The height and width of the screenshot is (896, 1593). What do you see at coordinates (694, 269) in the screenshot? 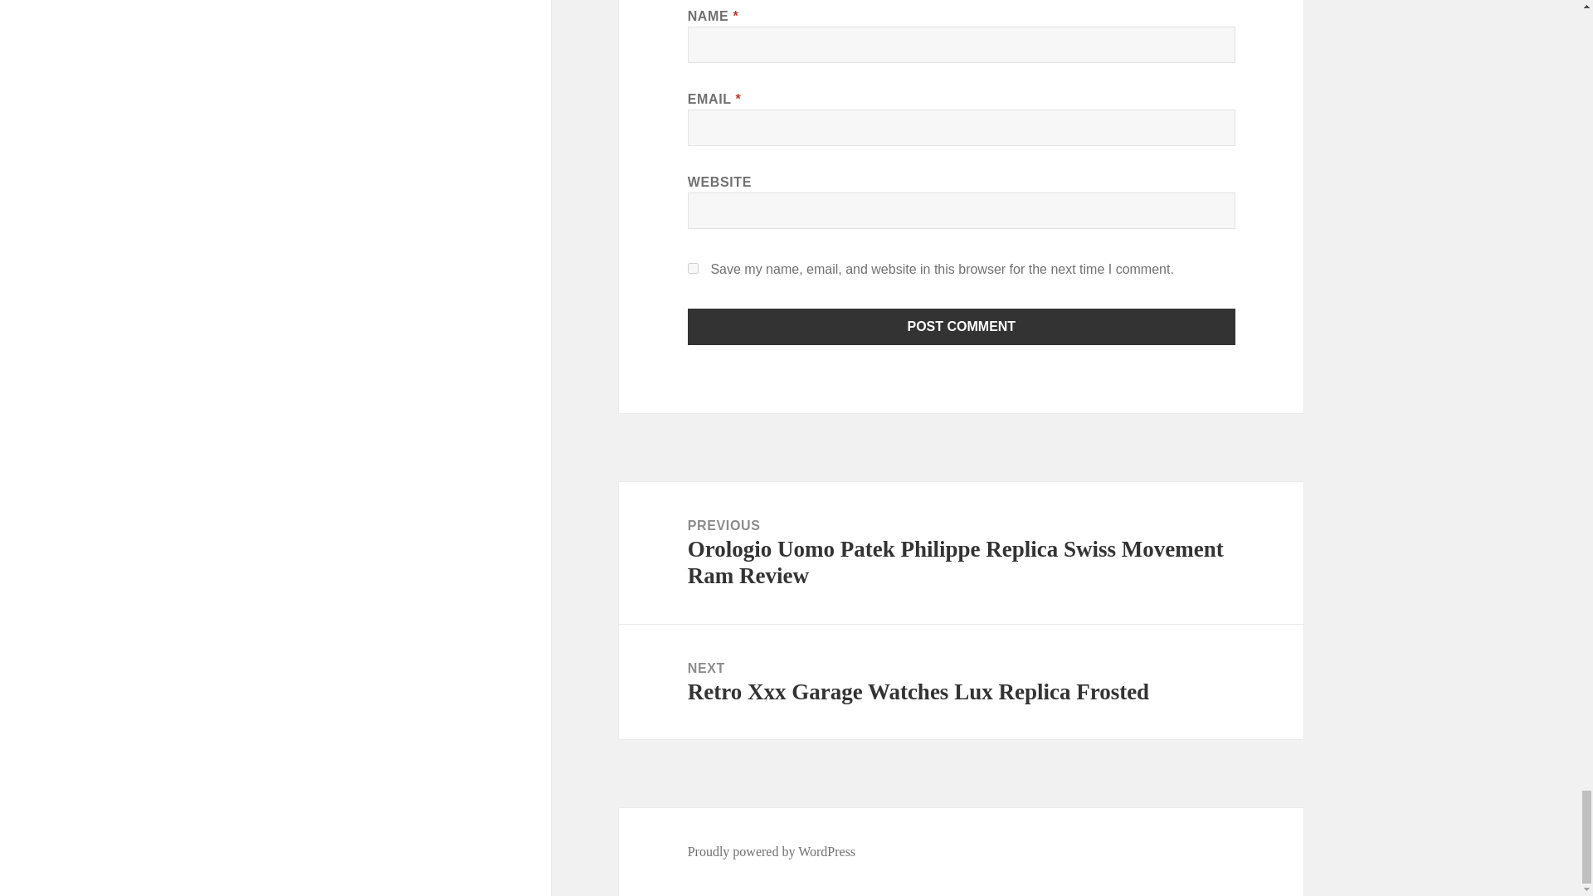
I see `Post Comment` at bounding box center [694, 269].